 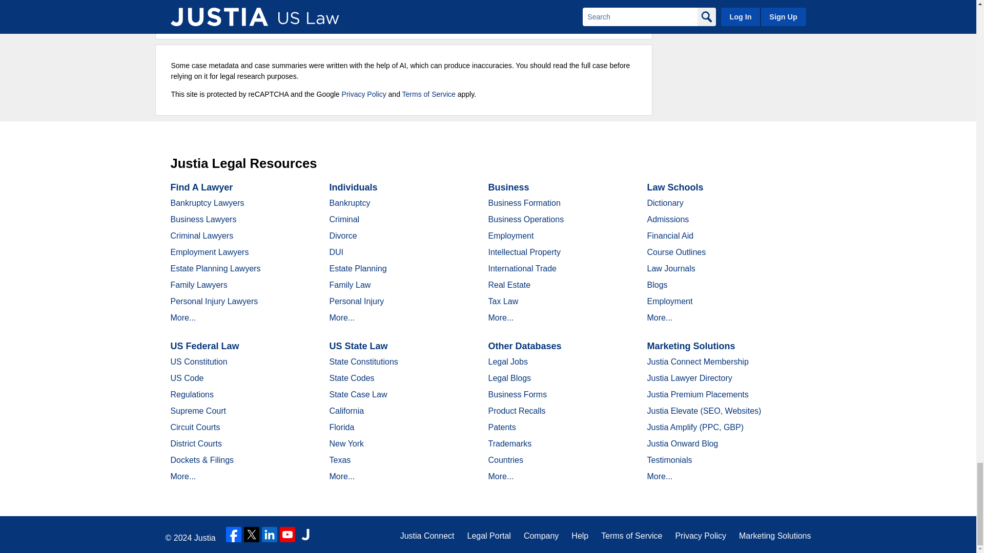 I want to click on Twitter, so click(x=252, y=535).